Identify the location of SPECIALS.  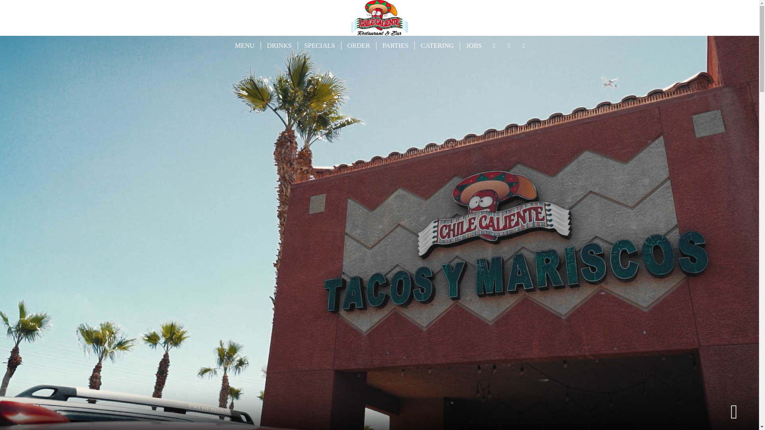
(320, 45).